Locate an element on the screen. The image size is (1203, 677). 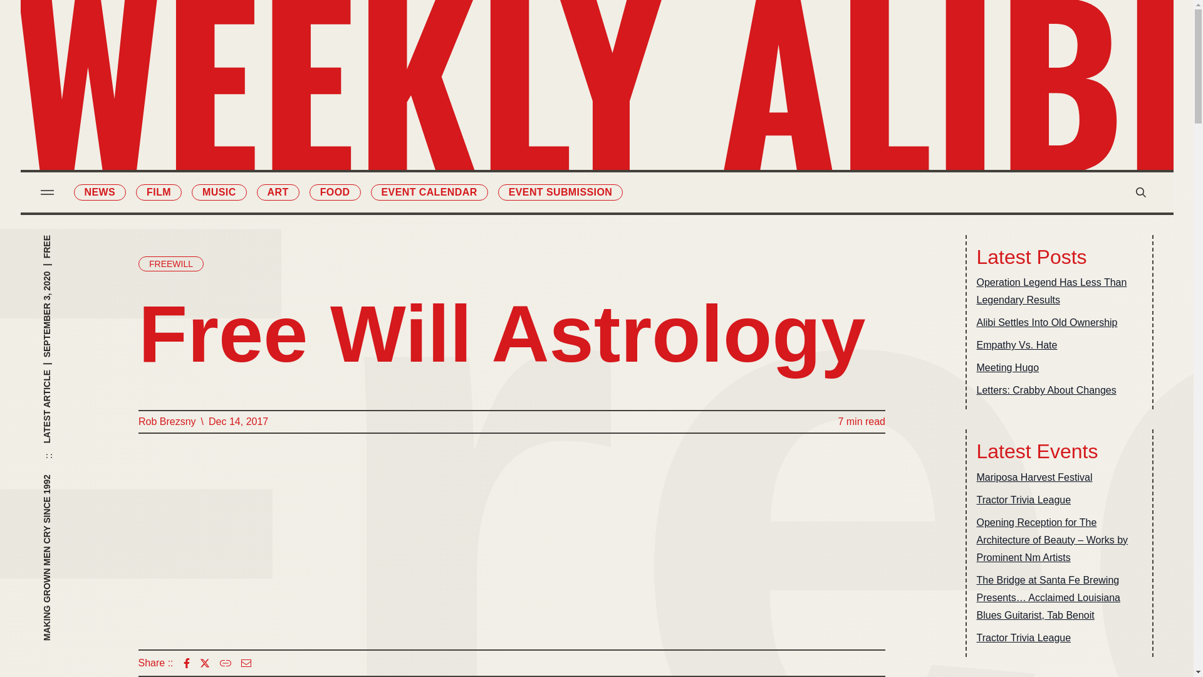
Rob Brezsny is located at coordinates (167, 421).